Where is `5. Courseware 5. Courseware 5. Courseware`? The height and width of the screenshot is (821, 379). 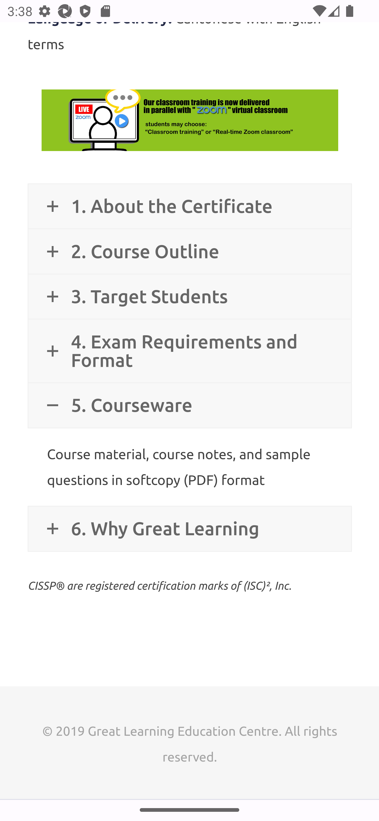 5. Courseware 5. Courseware 5. Courseware is located at coordinates (189, 406).